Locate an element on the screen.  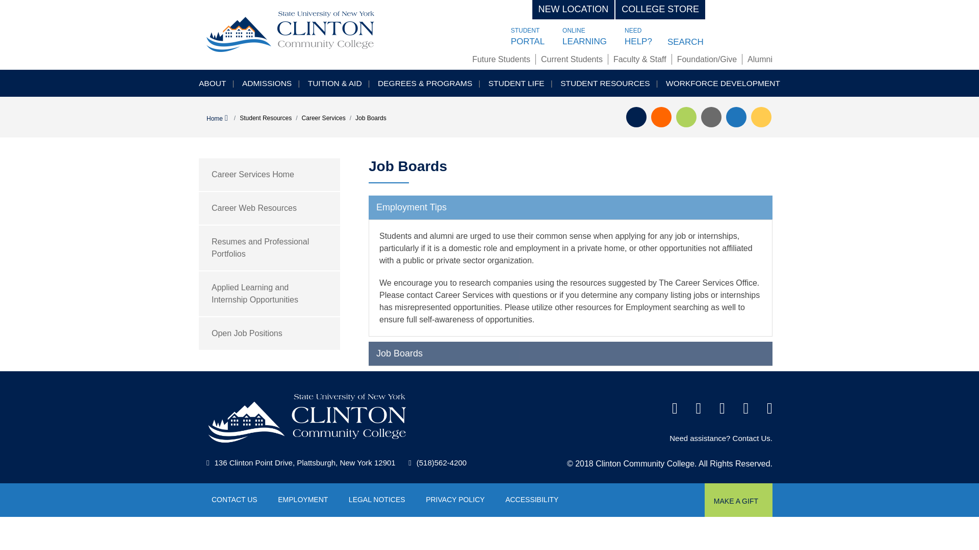
Career Web Resources is located at coordinates (269, 208).